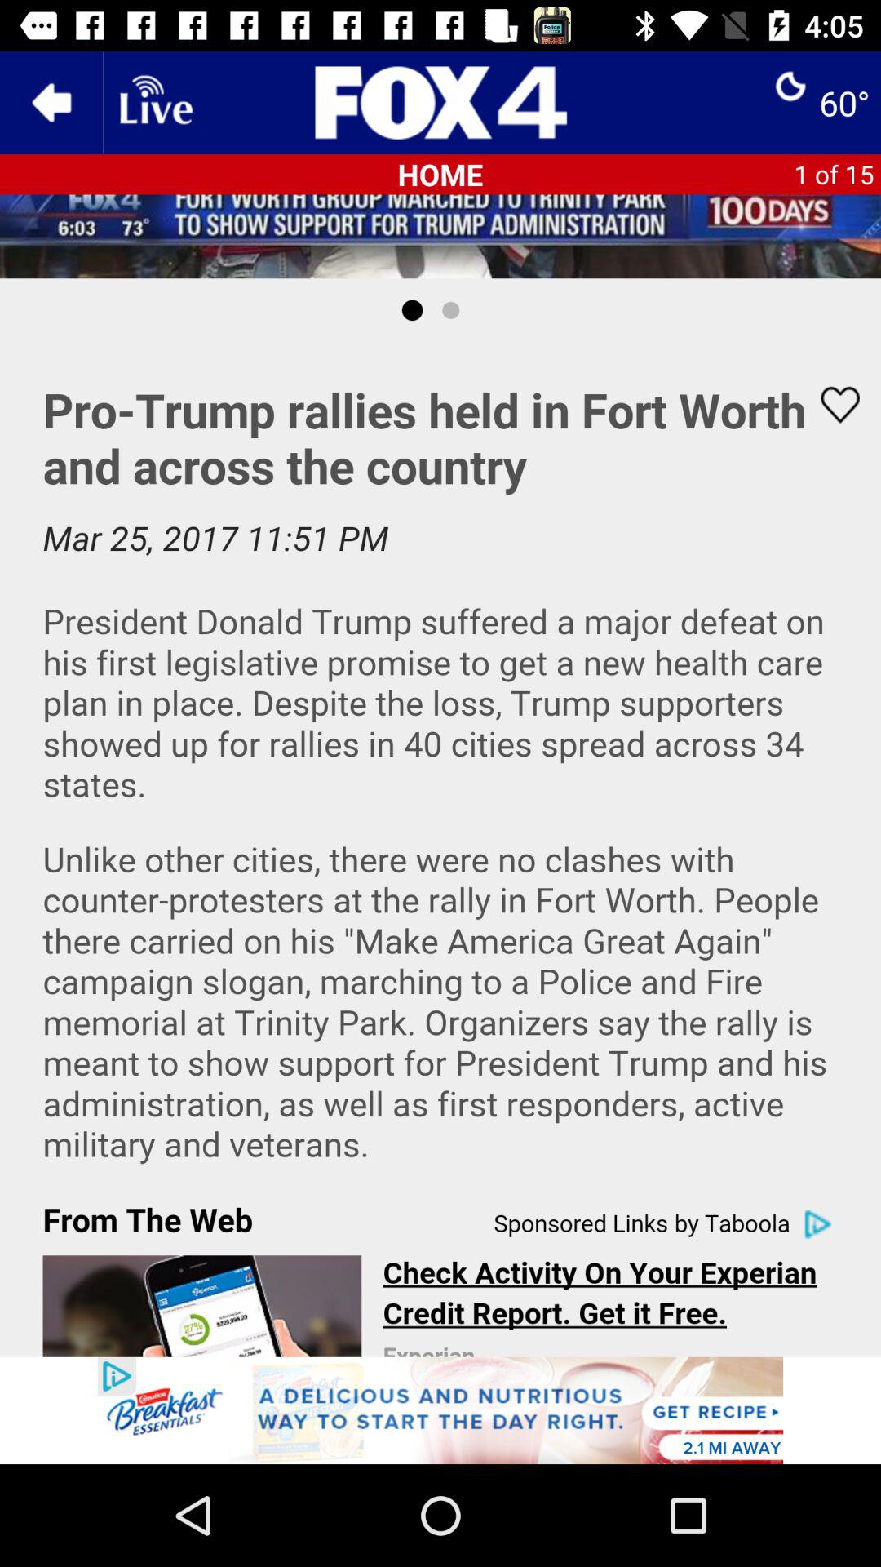 Image resolution: width=881 pixels, height=1567 pixels. Describe the element at coordinates (154, 103) in the screenshot. I see `alive` at that location.